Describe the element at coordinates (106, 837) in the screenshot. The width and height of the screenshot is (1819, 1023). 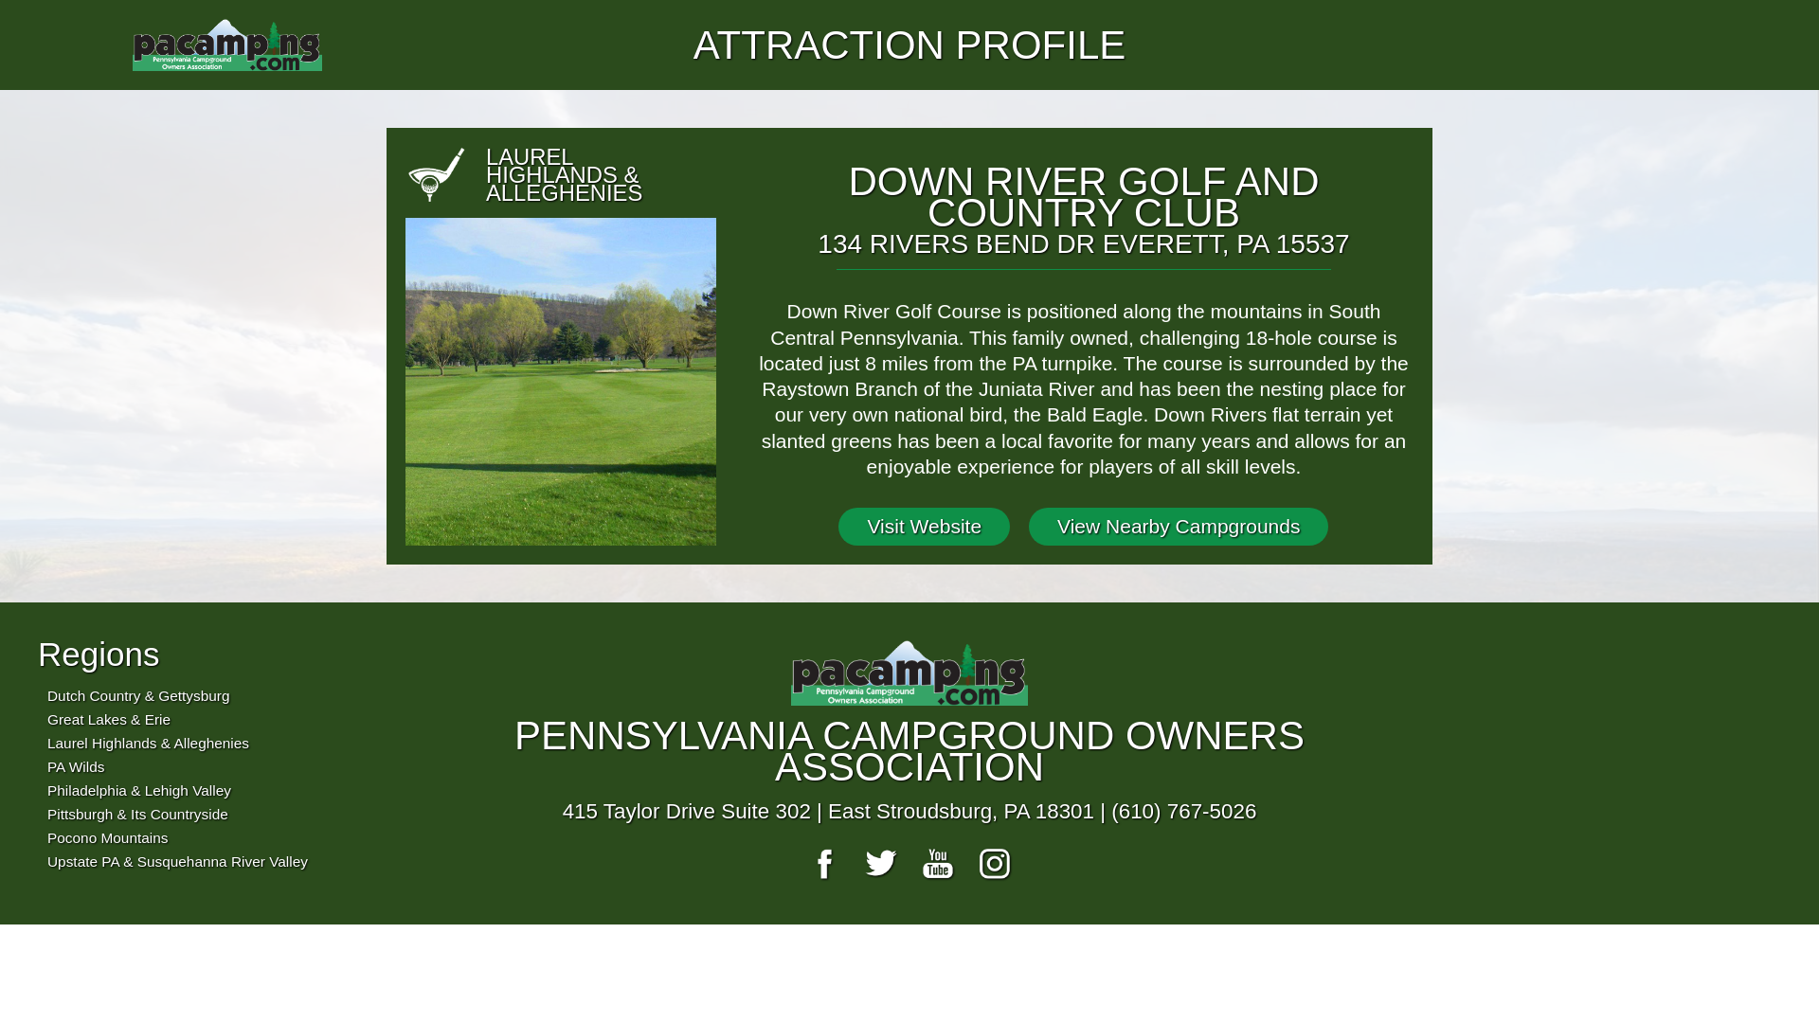
I see `Pocono Mountains` at that location.